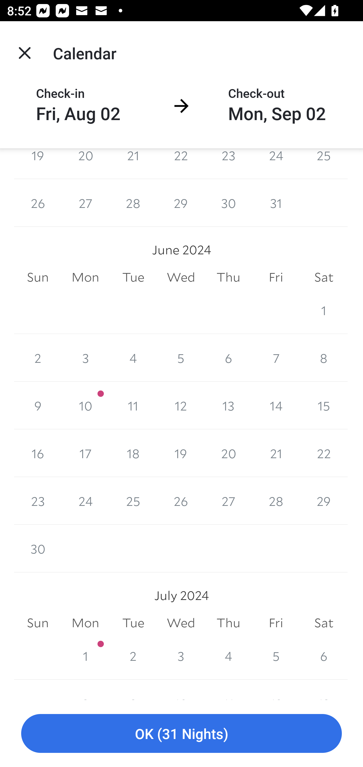 The image size is (363, 767). Describe the element at coordinates (324, 310) in the screenshot. I see `1 1 June 2024` at that location.